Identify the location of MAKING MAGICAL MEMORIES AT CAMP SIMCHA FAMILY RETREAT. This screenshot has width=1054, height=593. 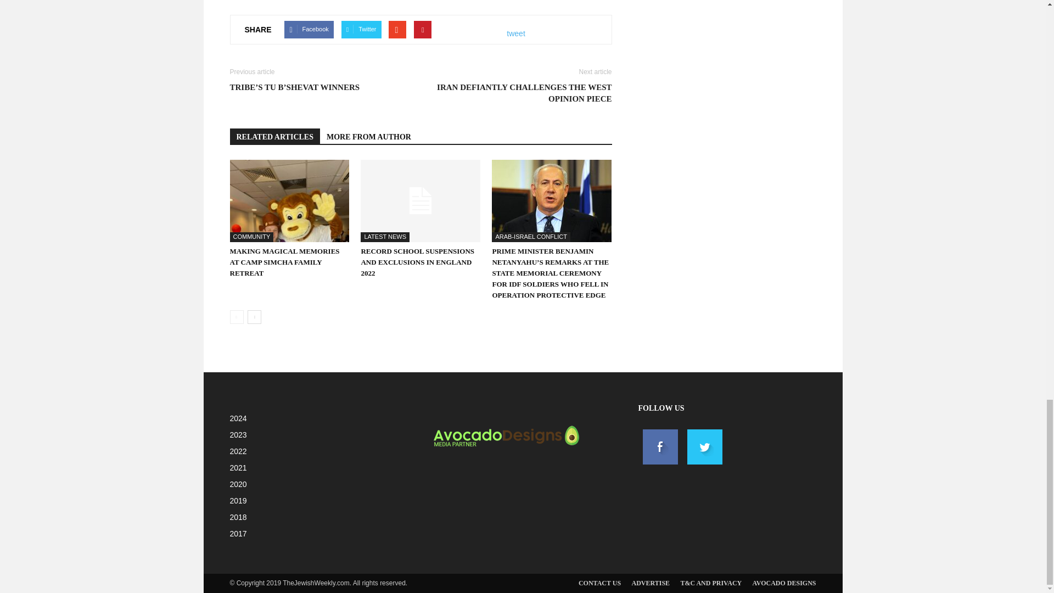
(284, 262).